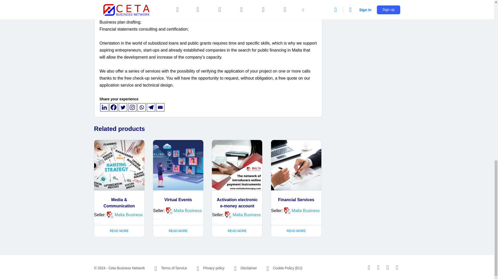  Describe the element at coordinates (132, 107) in the screenshot. I see `Instagram` at that location.